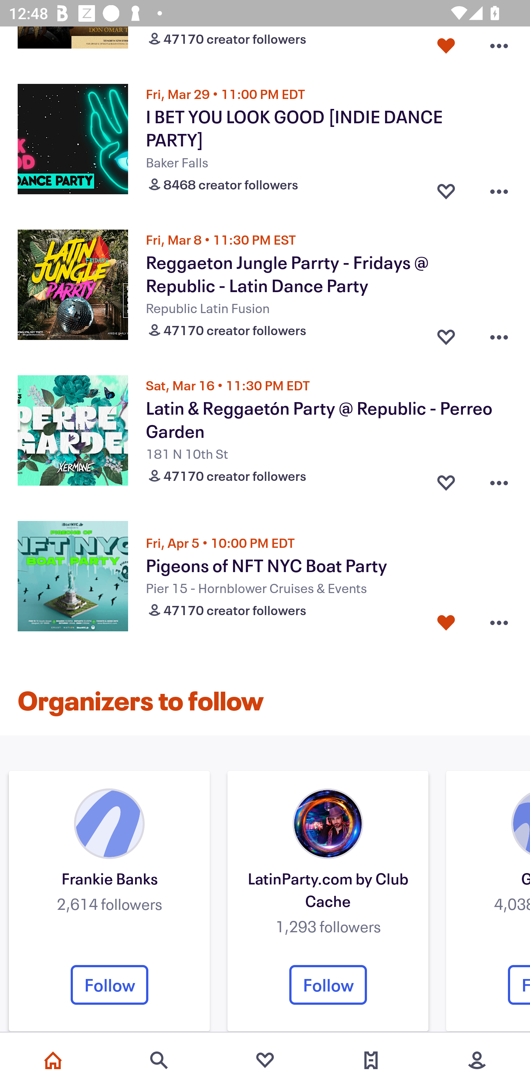  Describe the element at coordinates (499, 46) in the screenshot. I see `Overflow menu button` at that location.